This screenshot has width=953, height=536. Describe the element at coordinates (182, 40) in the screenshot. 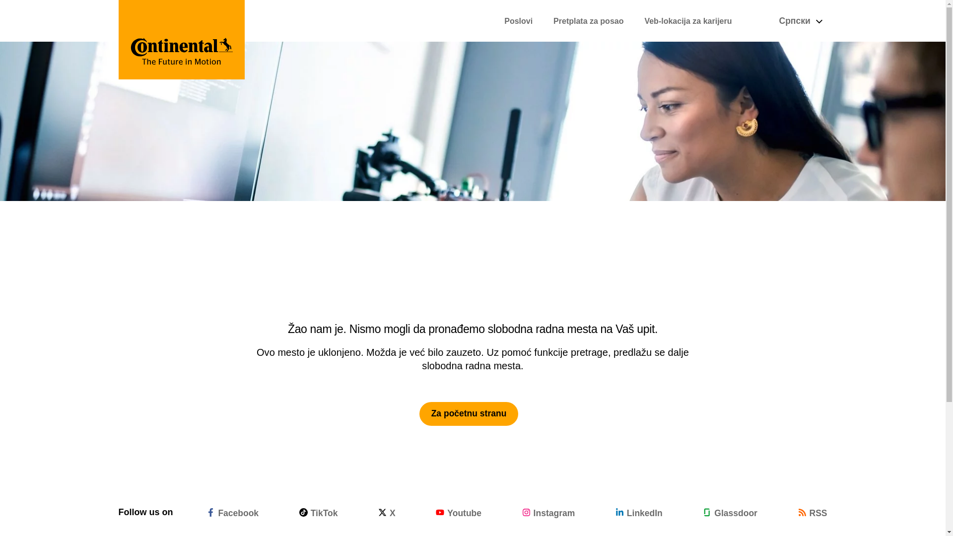

I see `Continental AG` at that location.